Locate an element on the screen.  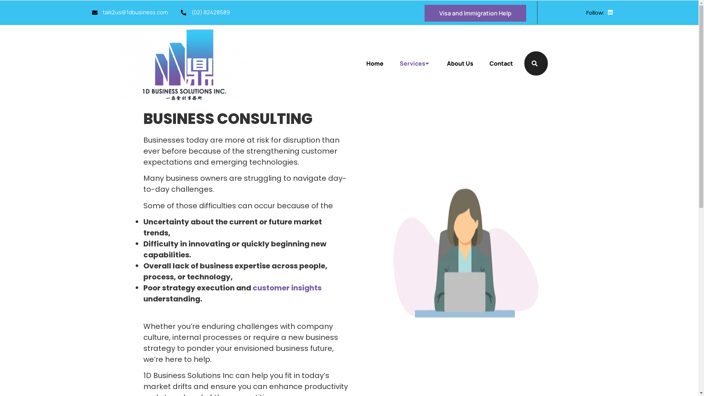
About Us is located at coordinates (460, 63).